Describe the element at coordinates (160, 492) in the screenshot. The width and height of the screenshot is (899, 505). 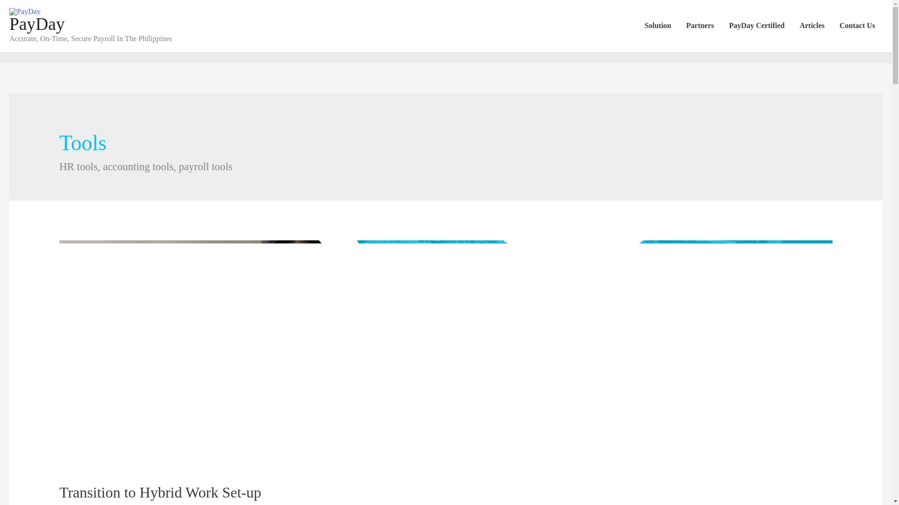
I see `Transition to Hybrid Work Set-up` at that location.